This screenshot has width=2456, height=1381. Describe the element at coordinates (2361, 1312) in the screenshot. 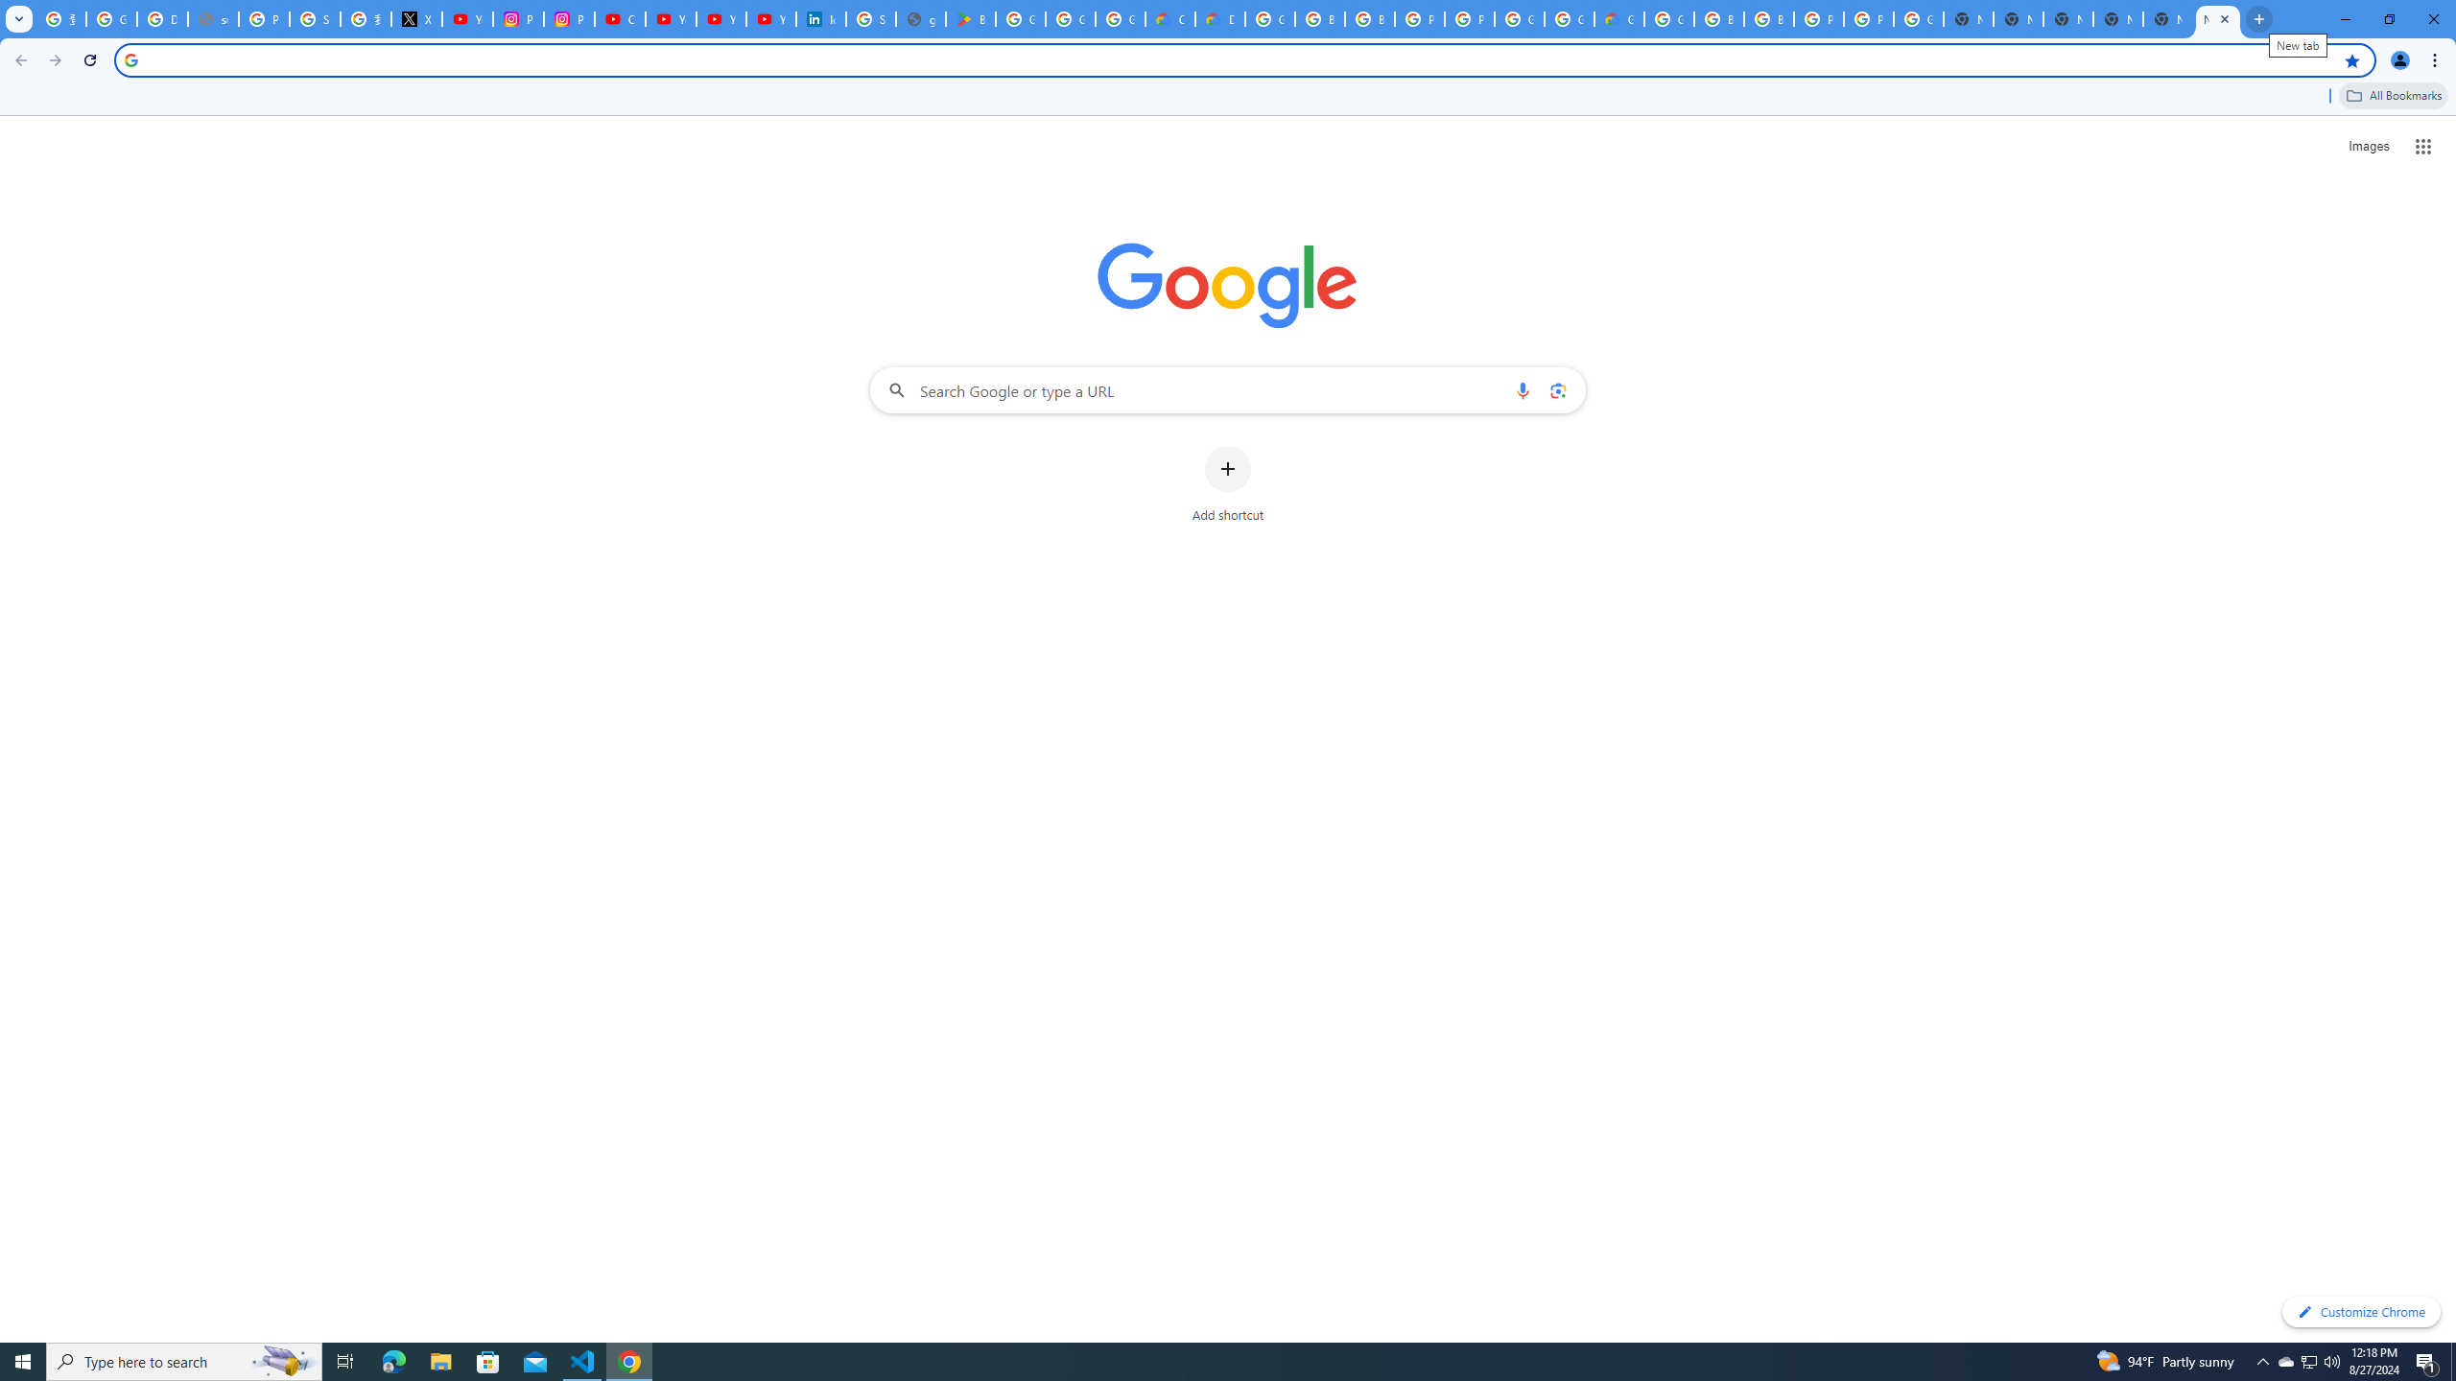

I see `Customize Chrome` at that location.